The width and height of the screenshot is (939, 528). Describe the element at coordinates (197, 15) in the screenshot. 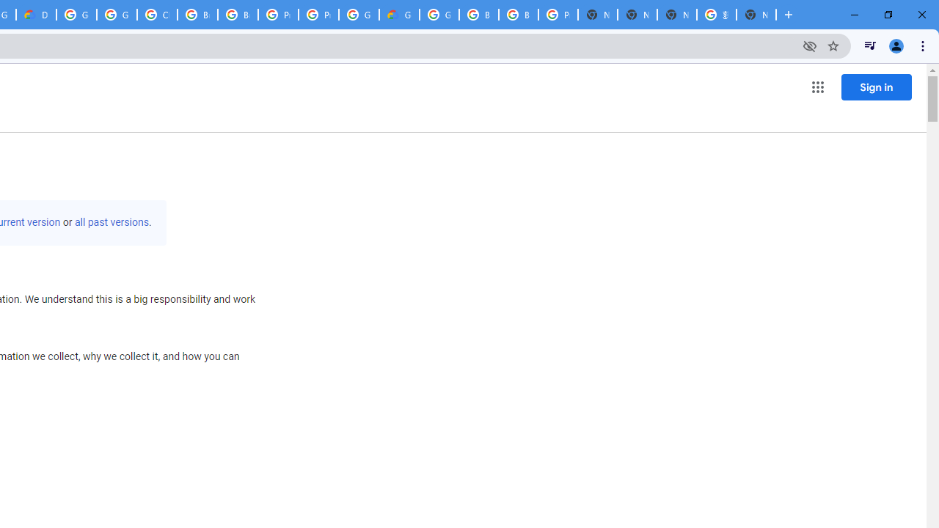

I see `Browse Chrome as a guest - Computer - Google Chrome Help` at that location.